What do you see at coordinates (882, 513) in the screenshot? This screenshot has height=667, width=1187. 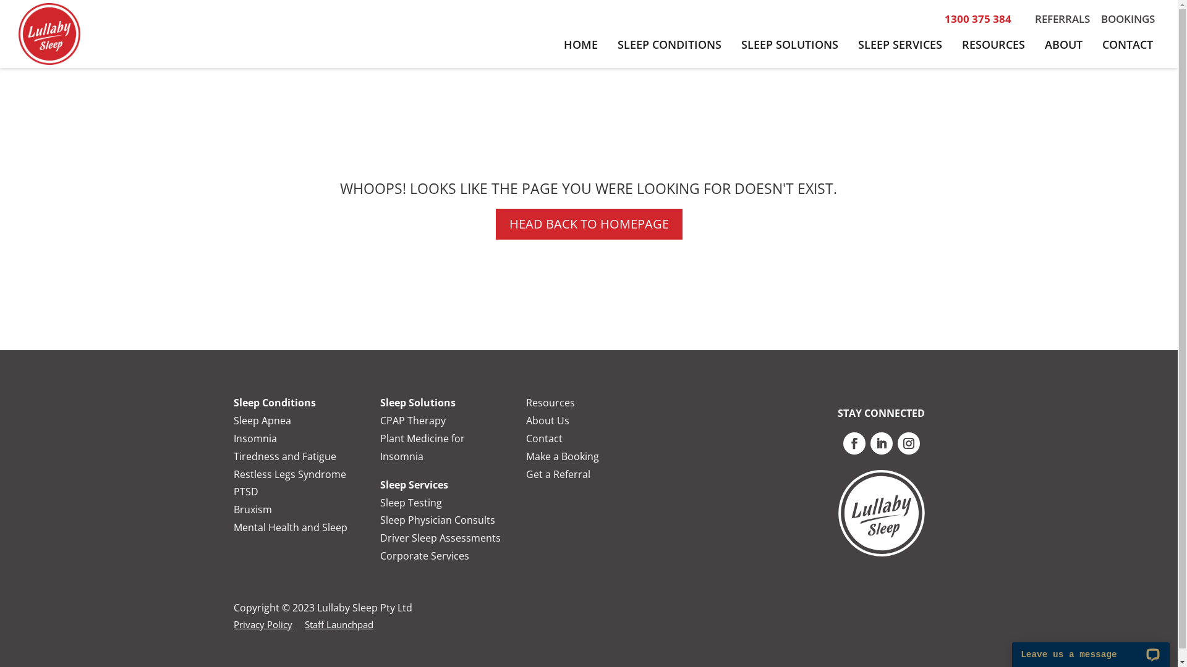 I see `Lullaby Sleep` at bounding box center [882, 513].